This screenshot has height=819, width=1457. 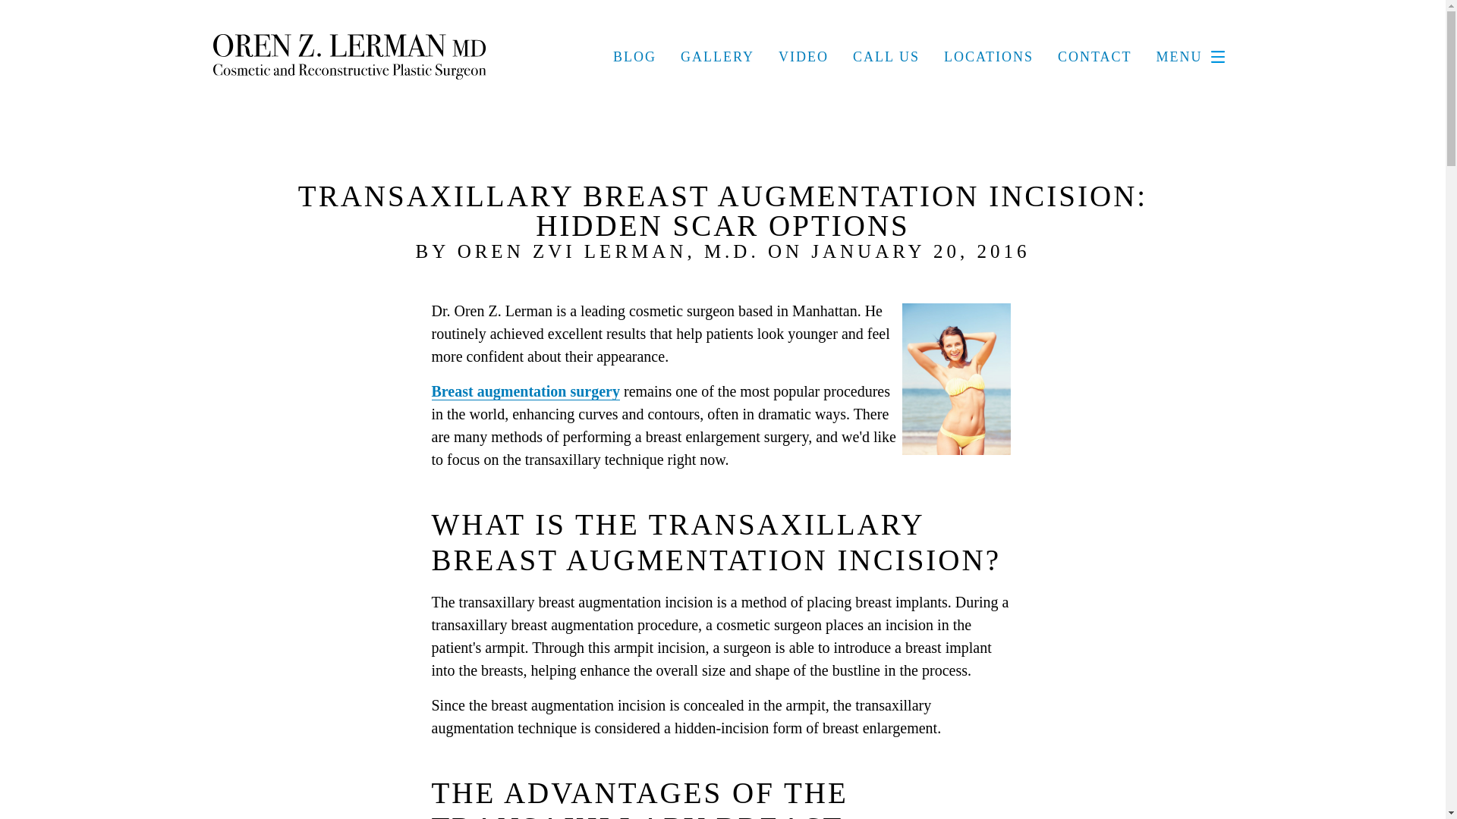 What do you see at coordinates (1094, 56) in the screenshot?
I see `CONTACT` at bounding box center [1094, 56].